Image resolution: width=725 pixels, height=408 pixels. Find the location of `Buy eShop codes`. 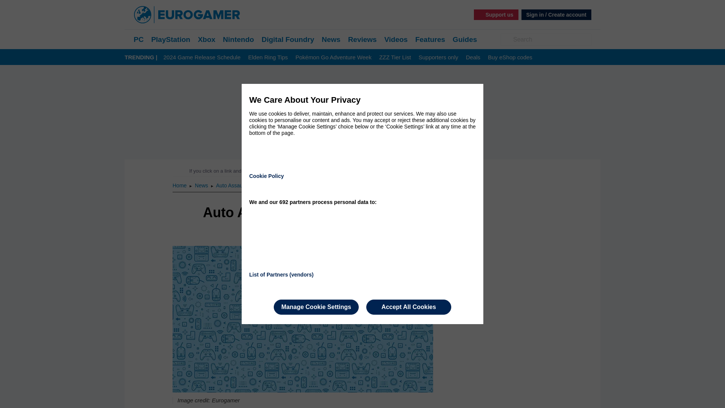

Buy eShop codes is located at coordinates (510, 57).